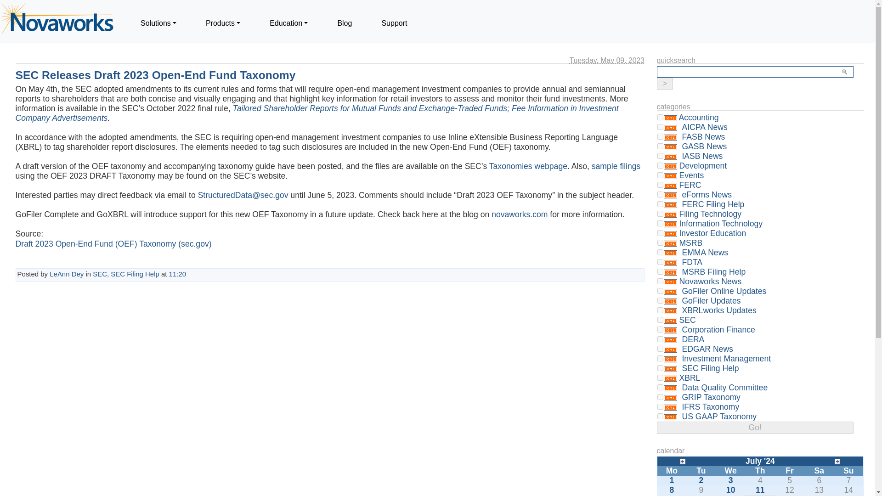 This screenshot has width=882, height=496. I want to click on Solutions, so click(158, 23).